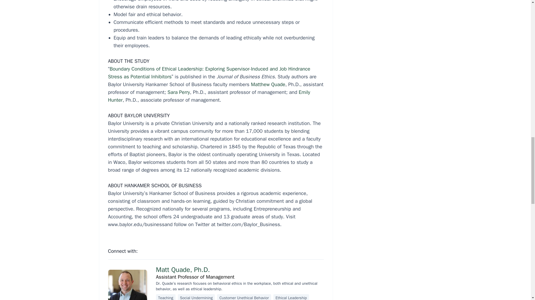  Describe the element at coordinates (178, 92) in the screenshot. I see `Sara Perry` at that location.